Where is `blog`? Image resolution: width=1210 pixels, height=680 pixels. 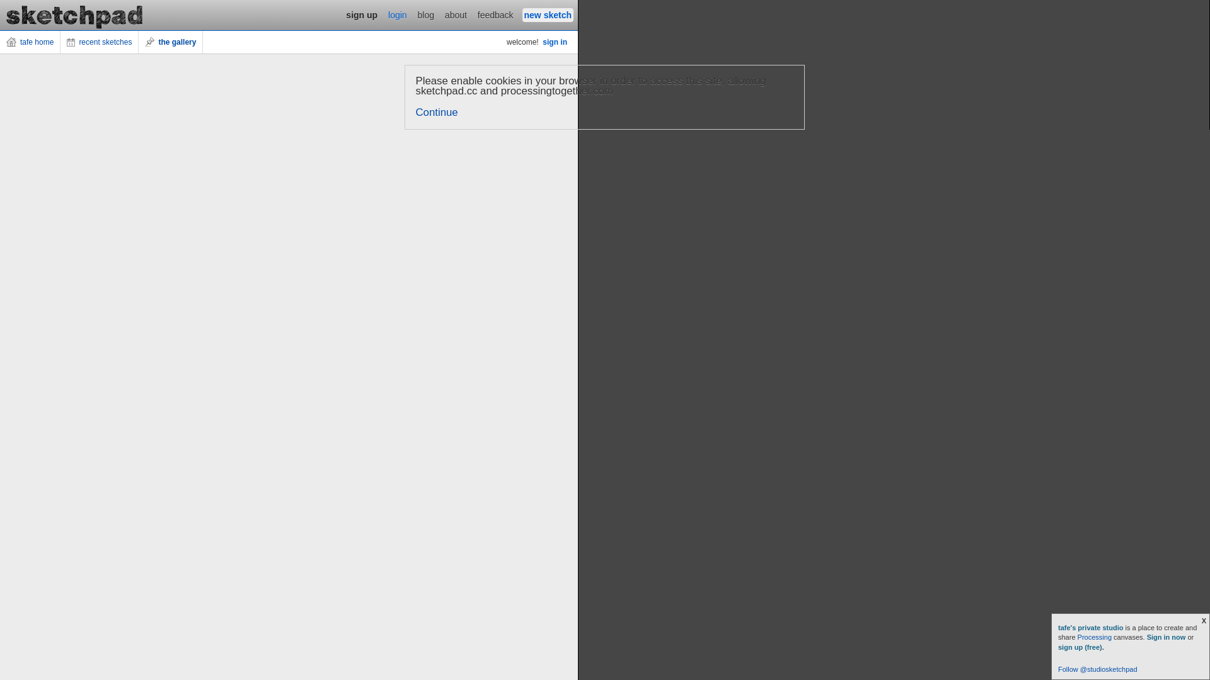 blog is located at coordinates (426, 15).